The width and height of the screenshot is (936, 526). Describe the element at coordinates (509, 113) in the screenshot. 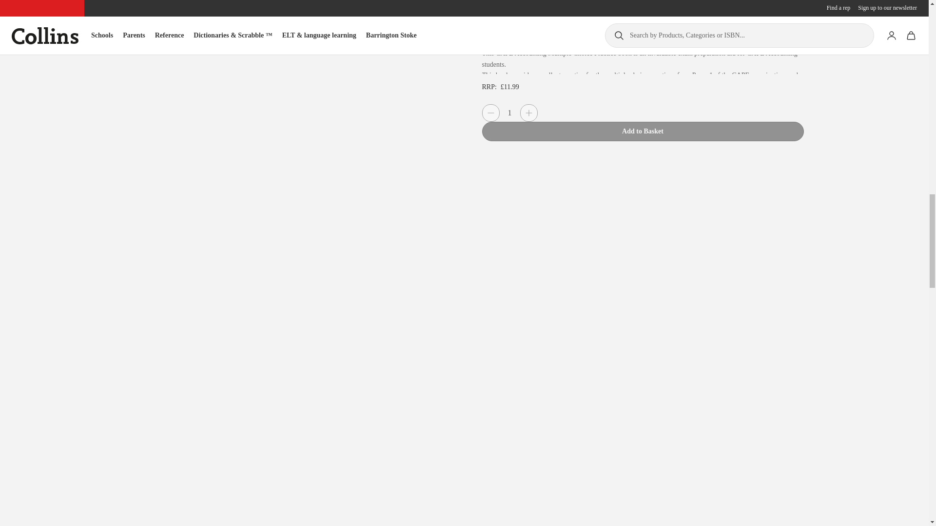

I see `1` at that location.